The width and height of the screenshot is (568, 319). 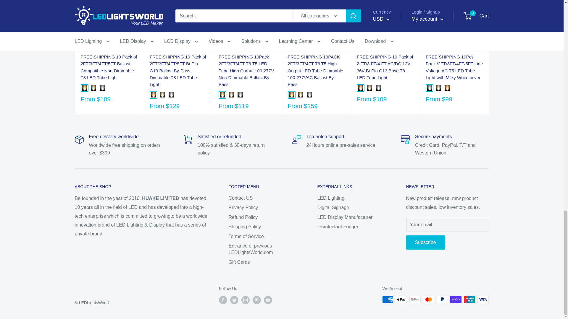 I want to click on Natural White 4000K, so click(x=231, y=95).